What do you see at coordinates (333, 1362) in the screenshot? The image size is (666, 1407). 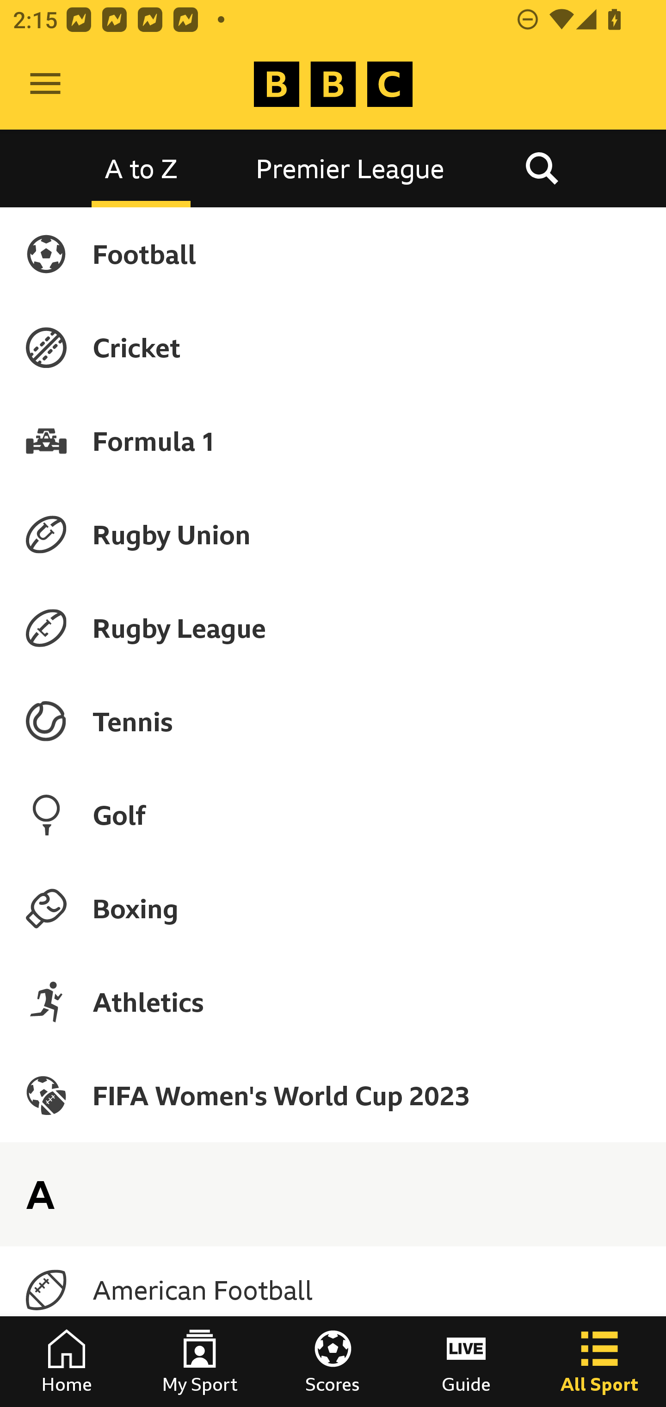 I see `Scores` at bounding box center [333, 1362].